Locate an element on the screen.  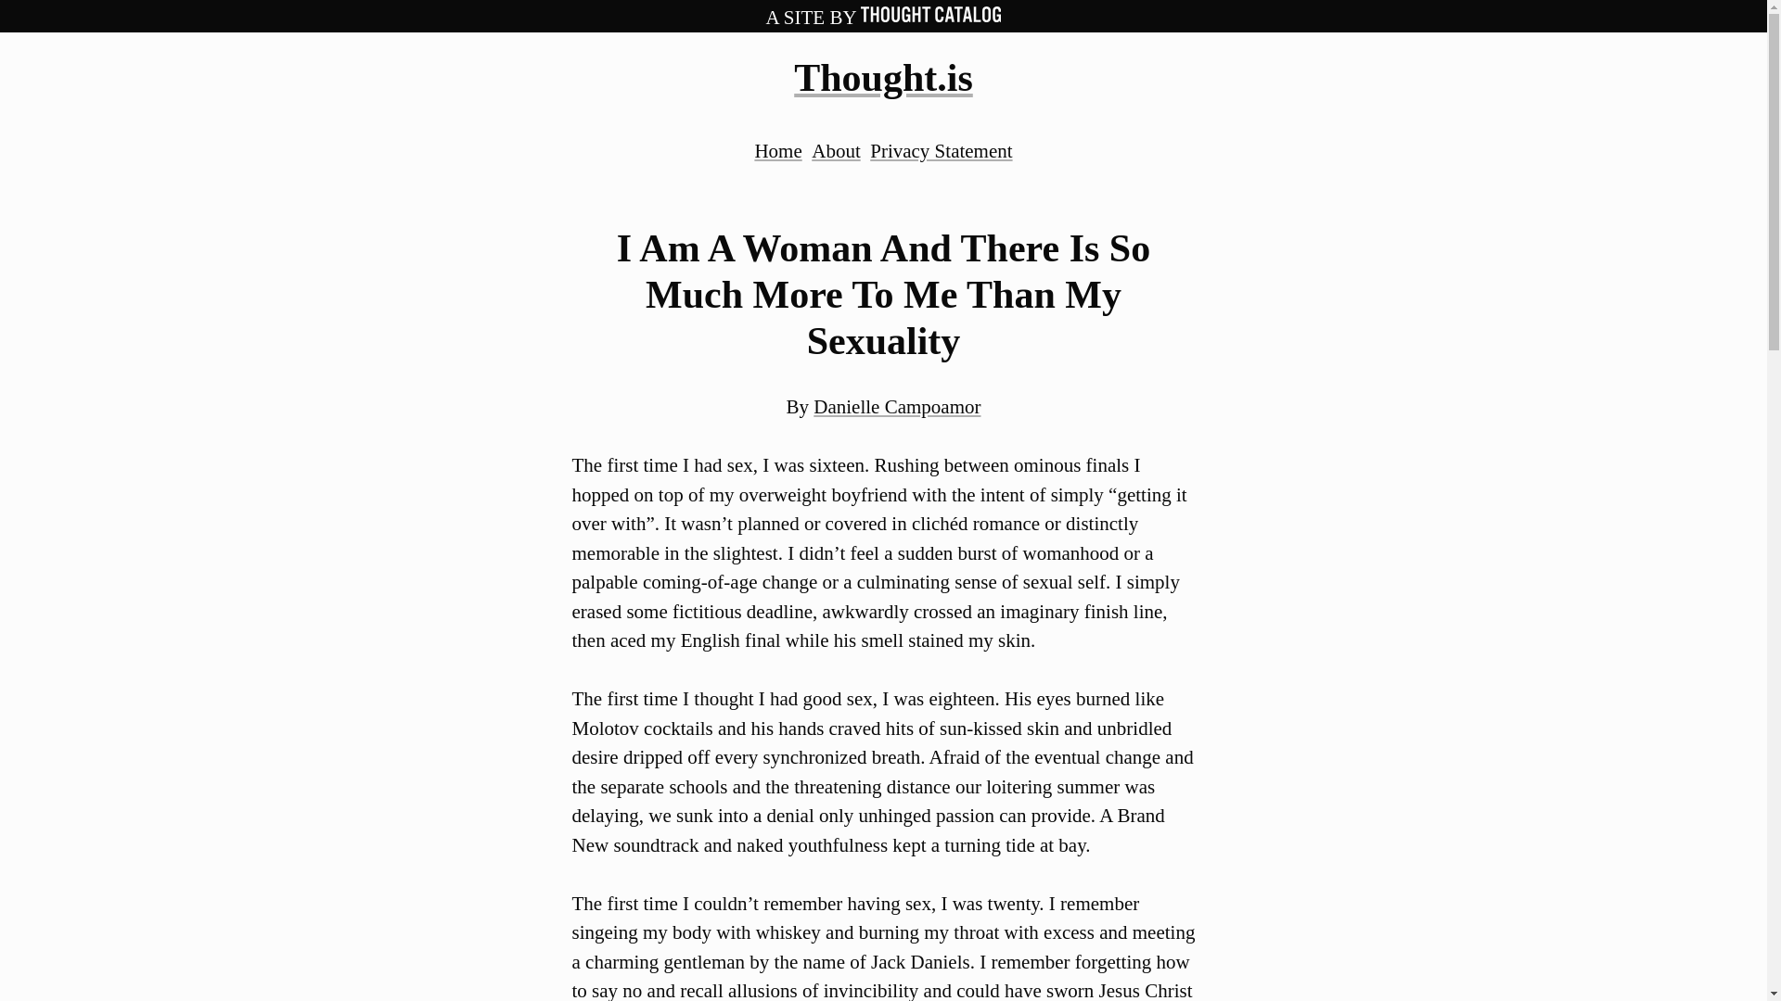
Thought.is is located at coordinates (883, 77).